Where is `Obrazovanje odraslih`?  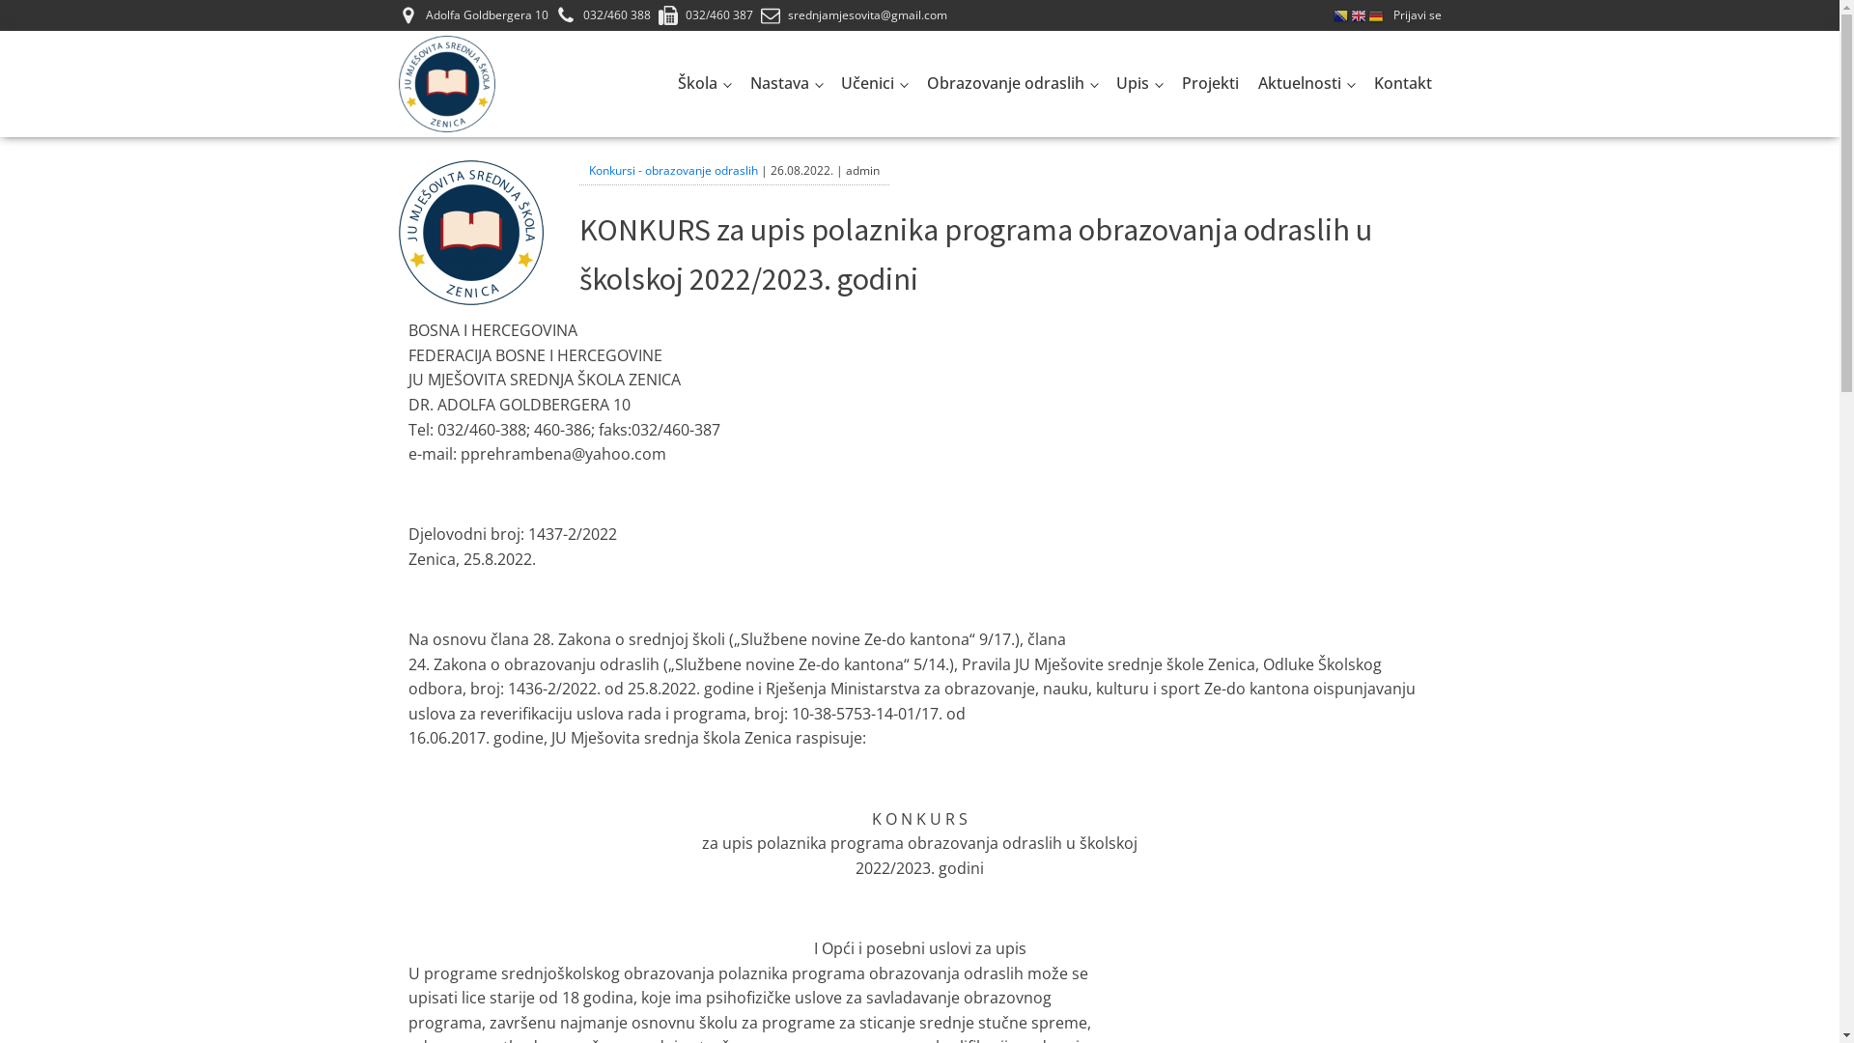
Obrazovanje odraslih is located at coordinates (1012, 84).